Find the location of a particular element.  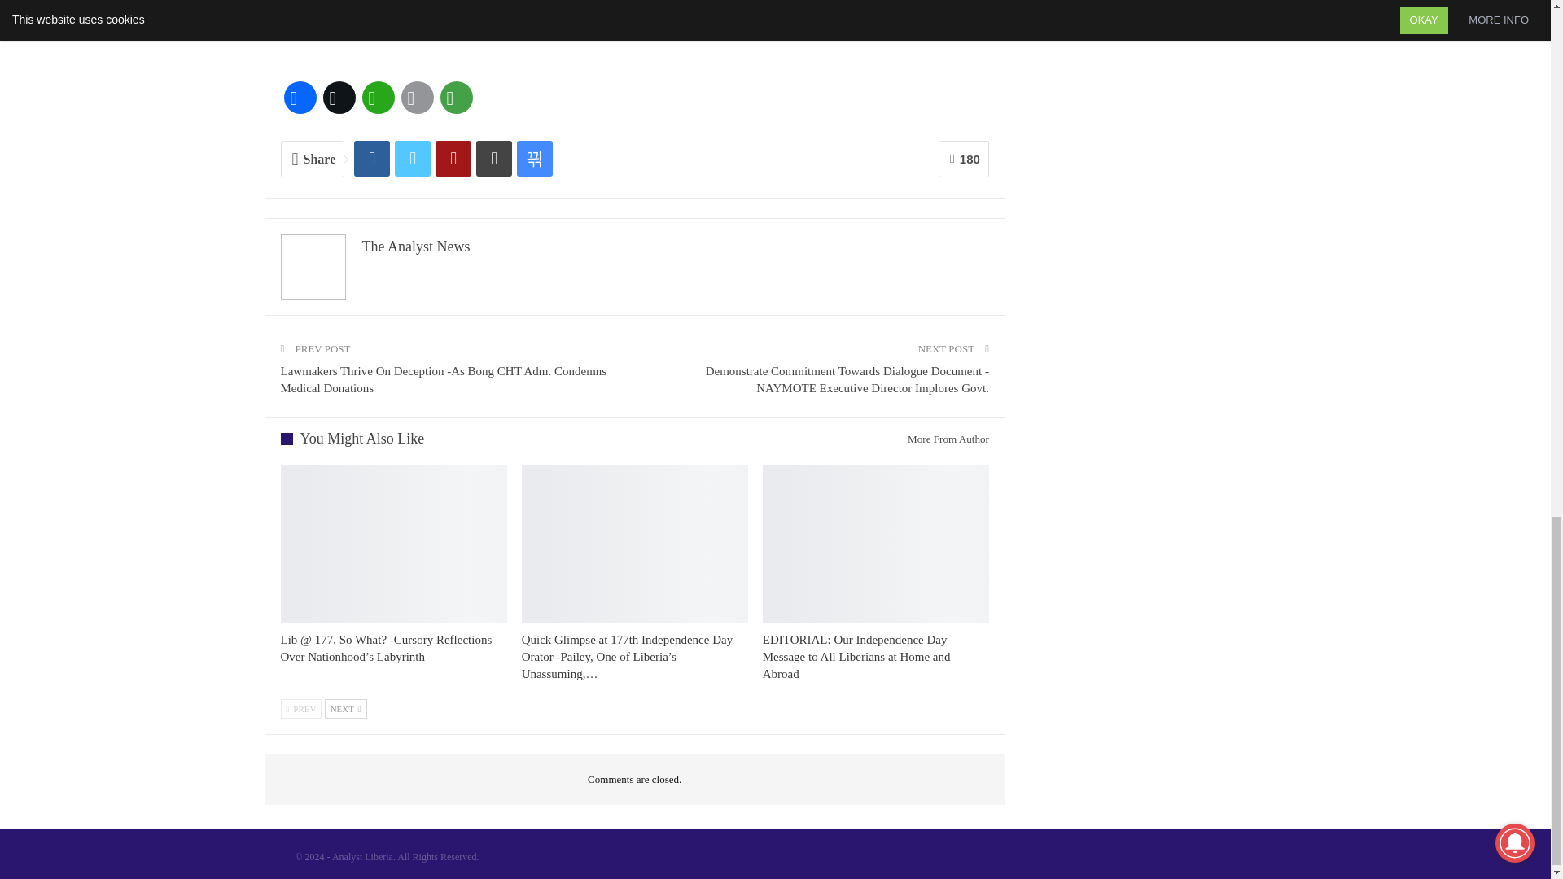

Email This is located at coordinates (416, 98).